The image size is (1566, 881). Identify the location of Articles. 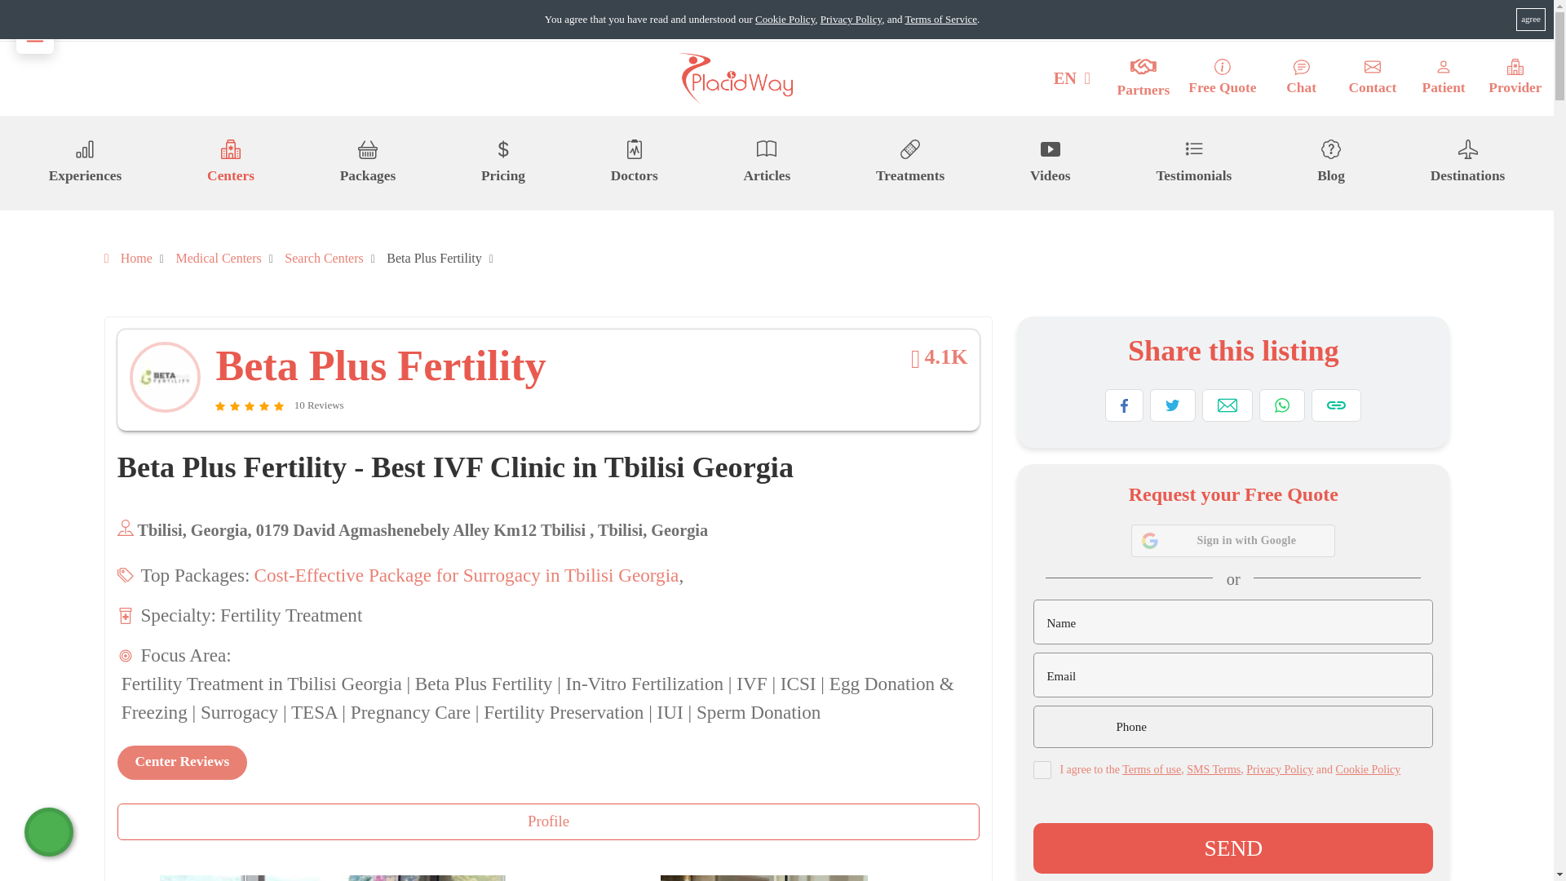
(767, 162).